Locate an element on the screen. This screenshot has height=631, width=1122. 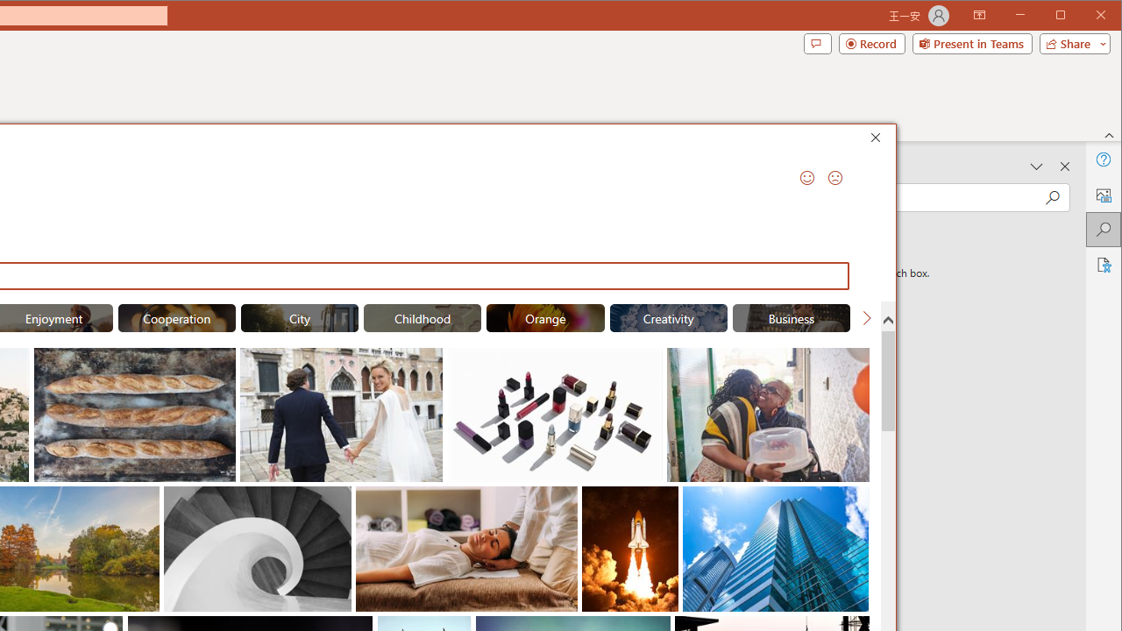
"City" Stock Images. is located at coordinates (300, 317).